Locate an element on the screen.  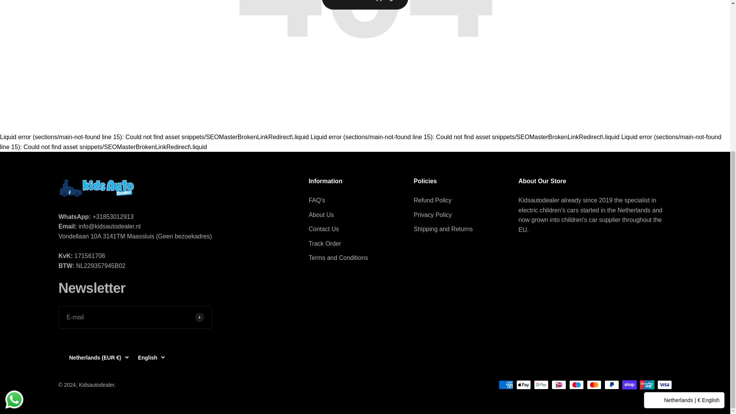
Contact Us is located at coordinates (324, 229).